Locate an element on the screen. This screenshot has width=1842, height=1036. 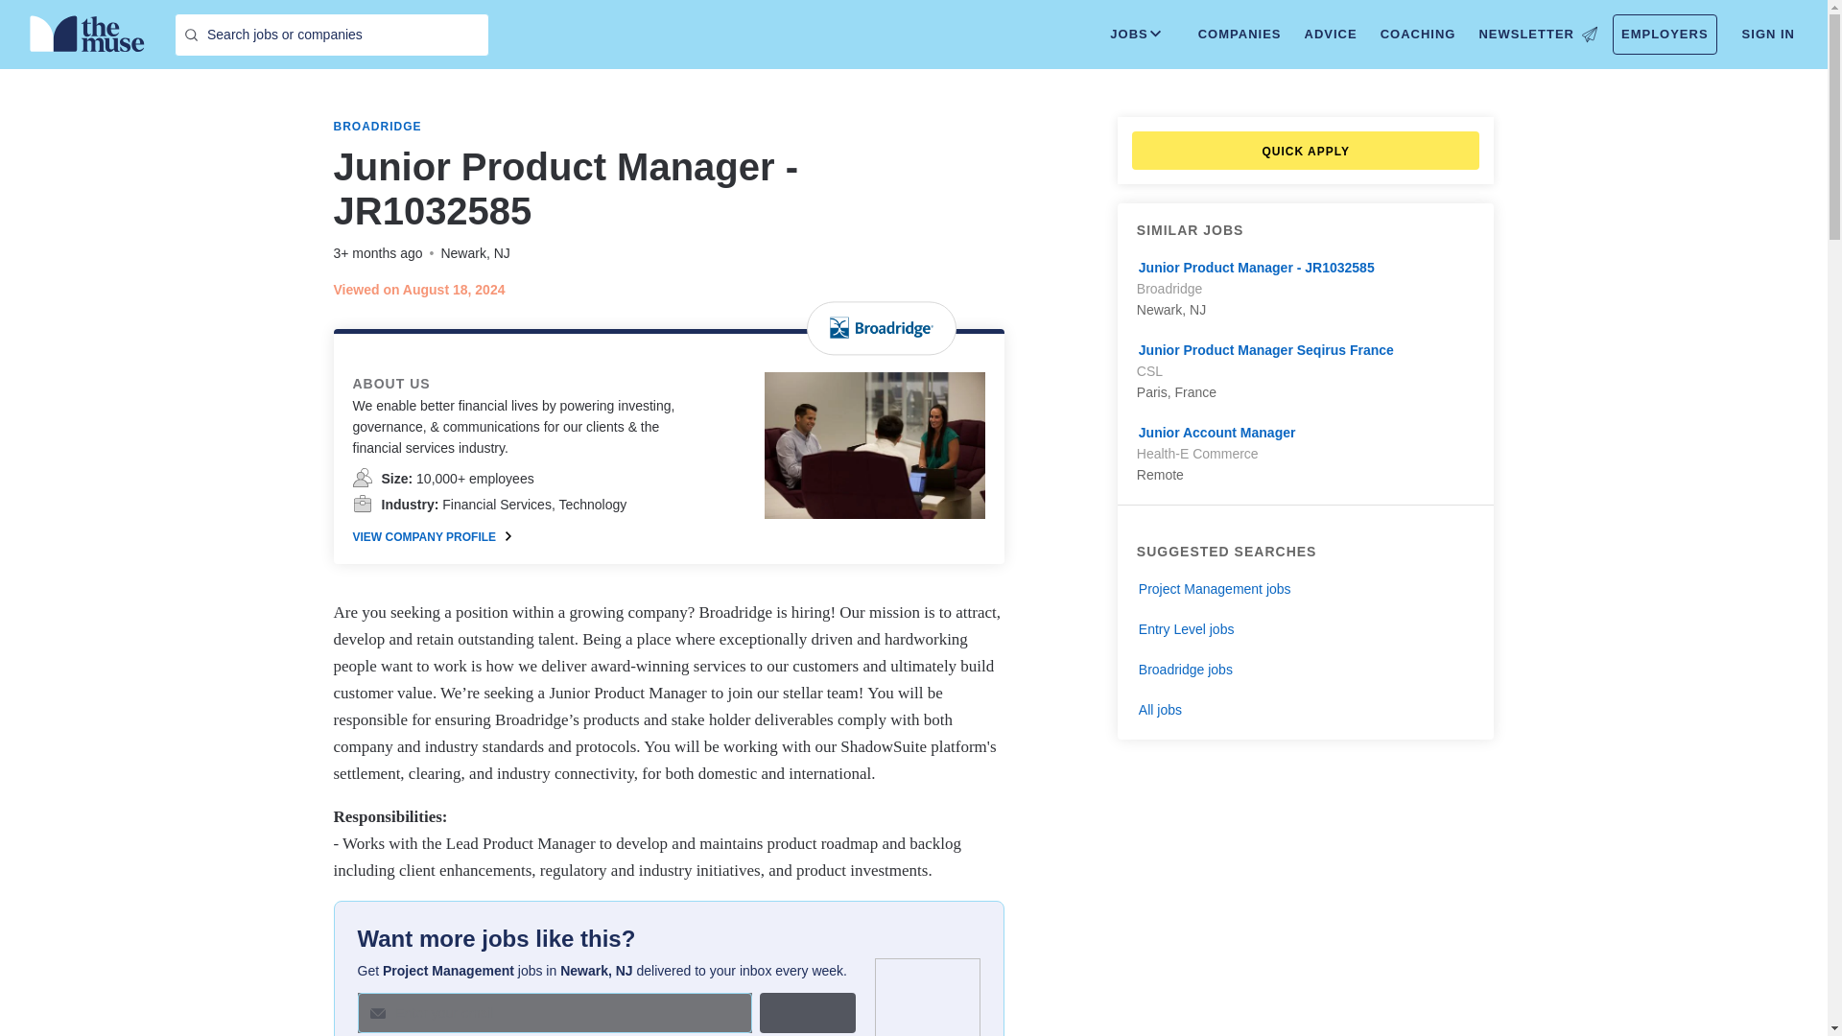
EMPLOYERS is located at coordinates (1665, 35).